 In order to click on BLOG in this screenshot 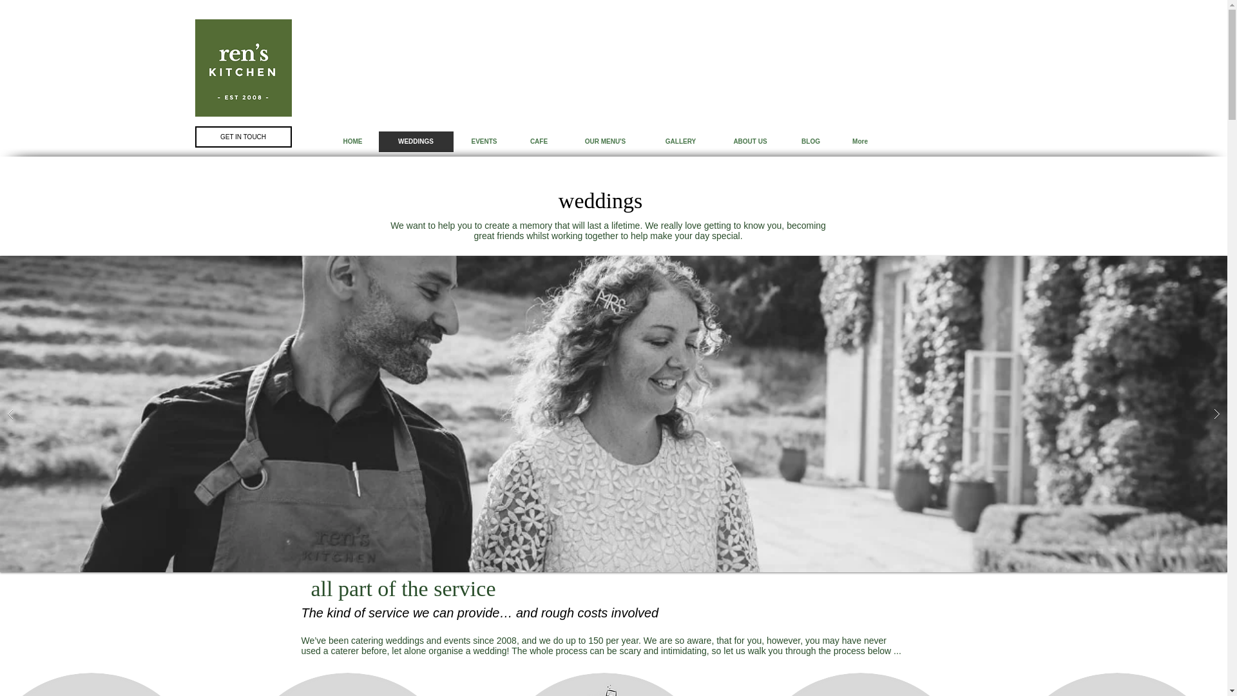, I will do `click(809, 142)`.